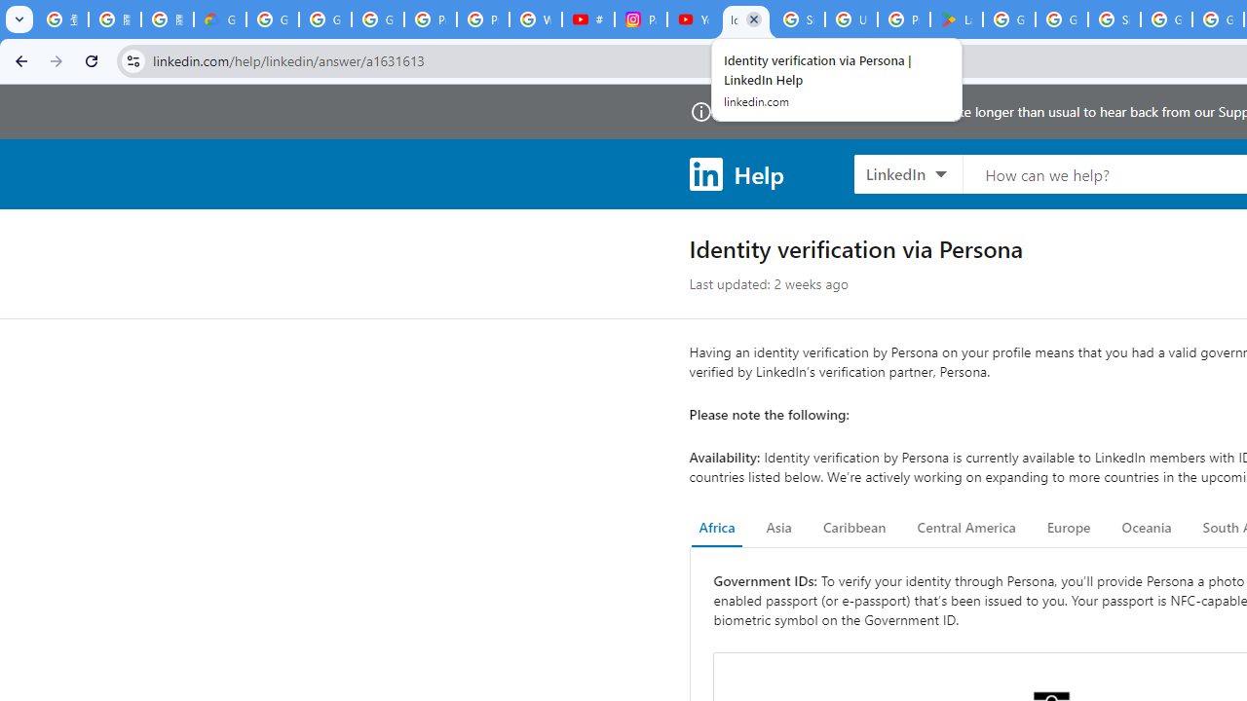 The height and width of the screenshot is (701, 1247). What do you see at coordinates (588, 19) in the screenshot?
I see `#nbabasketballhighlights - YouTube` at bounding box center [588, 19].